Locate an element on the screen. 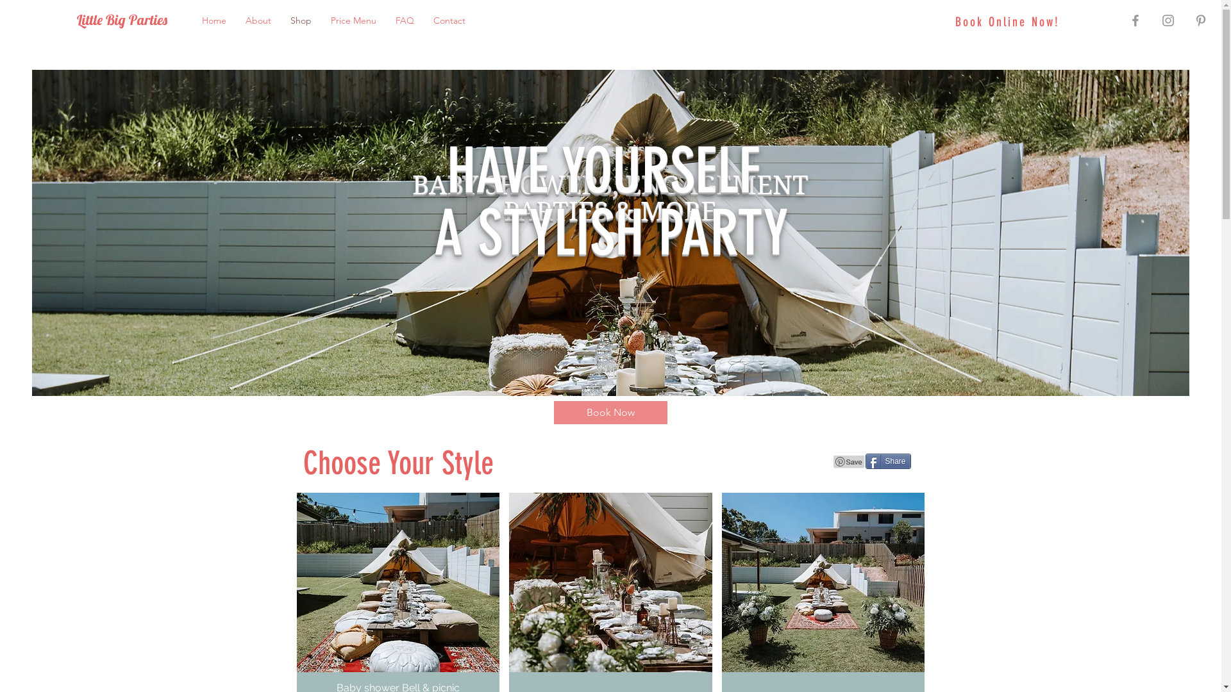 The image size is (1231, 692). Pin to Pinterest is located at coordinates (850, 462).